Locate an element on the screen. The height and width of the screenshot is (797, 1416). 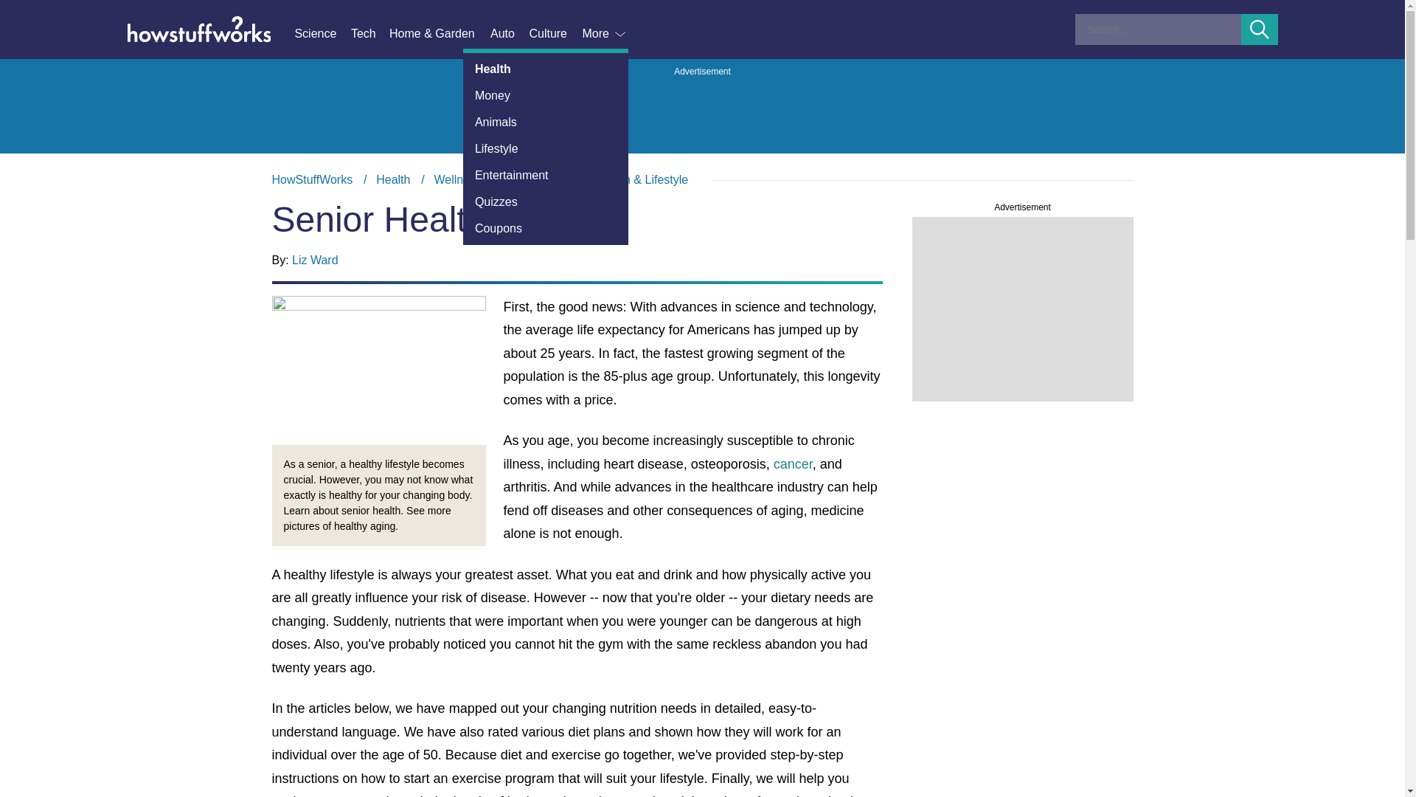
Auto is located at coordinates (509, 34).